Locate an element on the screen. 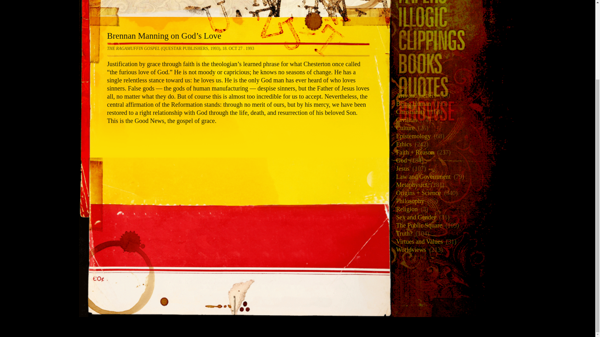 The width and height of the screenshot is (600, 337). Quotes is located at coordinates (235, 8).